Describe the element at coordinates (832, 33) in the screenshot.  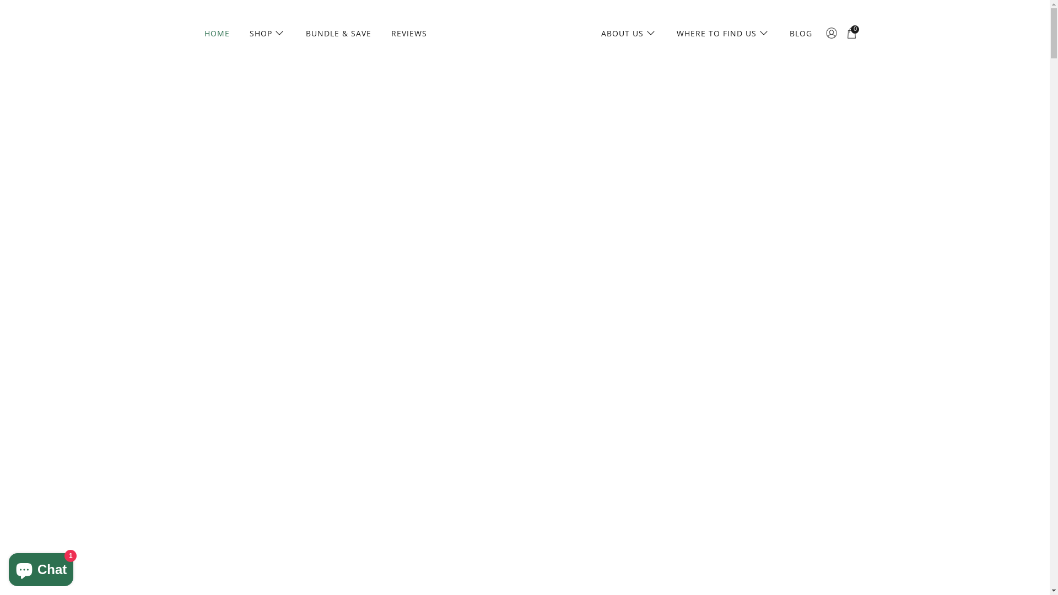
I see `Login` at that location.